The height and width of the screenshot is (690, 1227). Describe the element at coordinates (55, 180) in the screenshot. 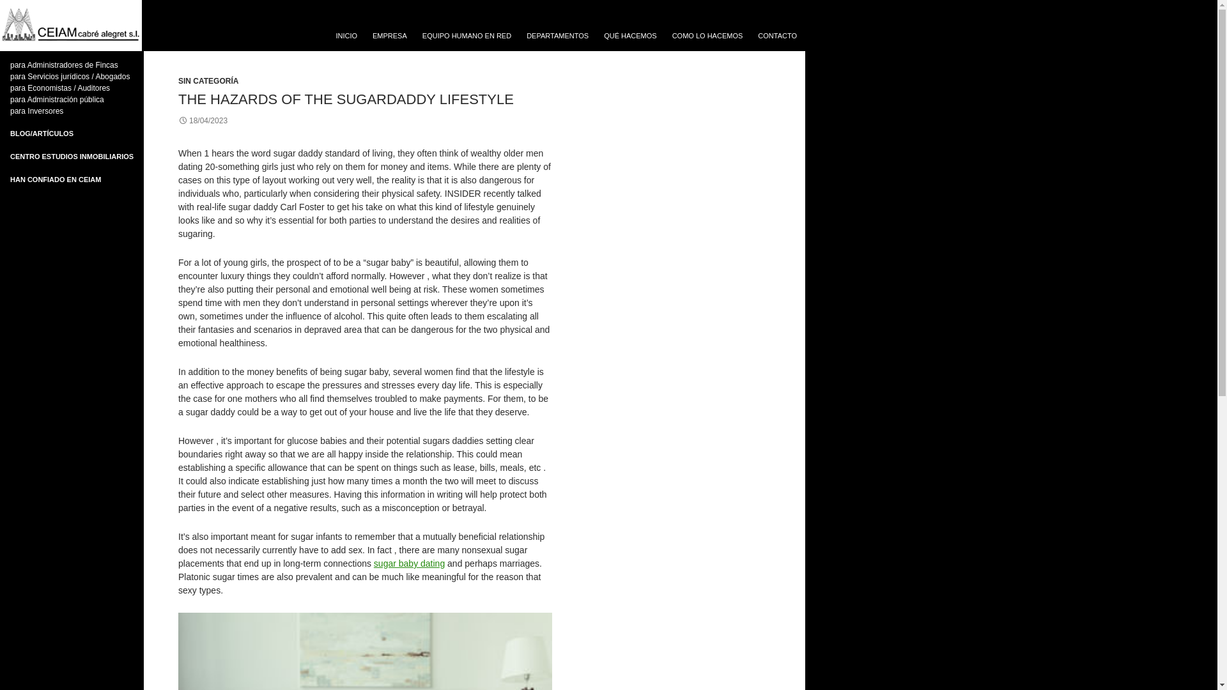

I see `HAN CONFIADO EN CEIAM` at that location.